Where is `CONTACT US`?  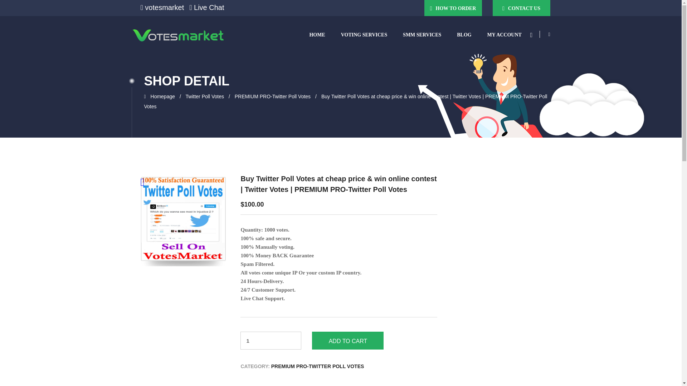 CONTACT US is located at coordinates (521, 8).